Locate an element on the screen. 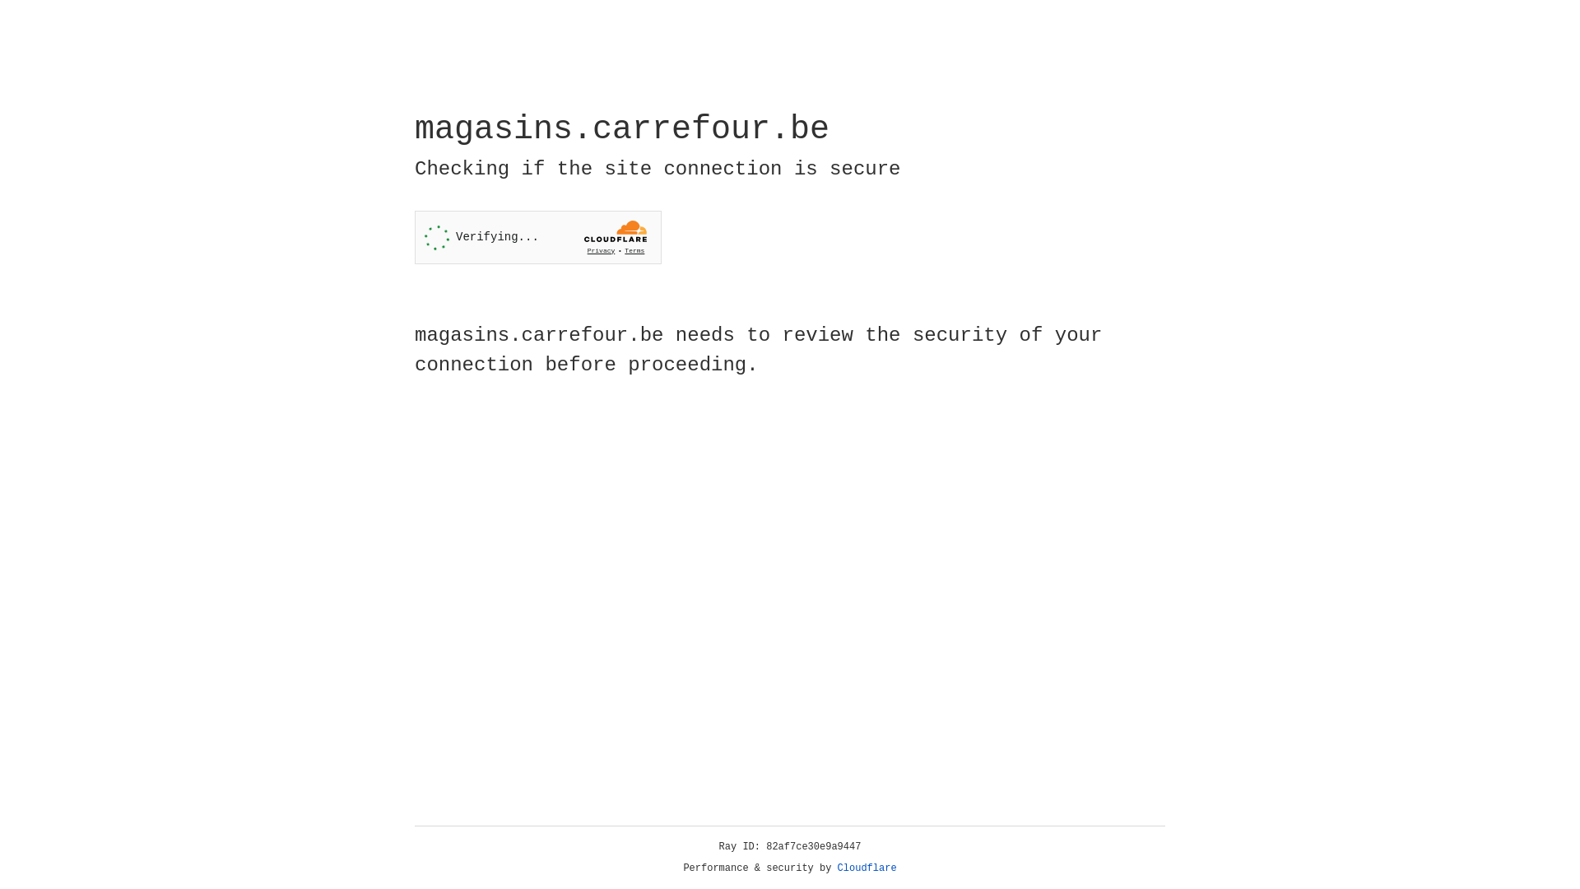 The height and width of the screenshot is (889, 1580). Cloudflare is located at coordinates (867, 868).